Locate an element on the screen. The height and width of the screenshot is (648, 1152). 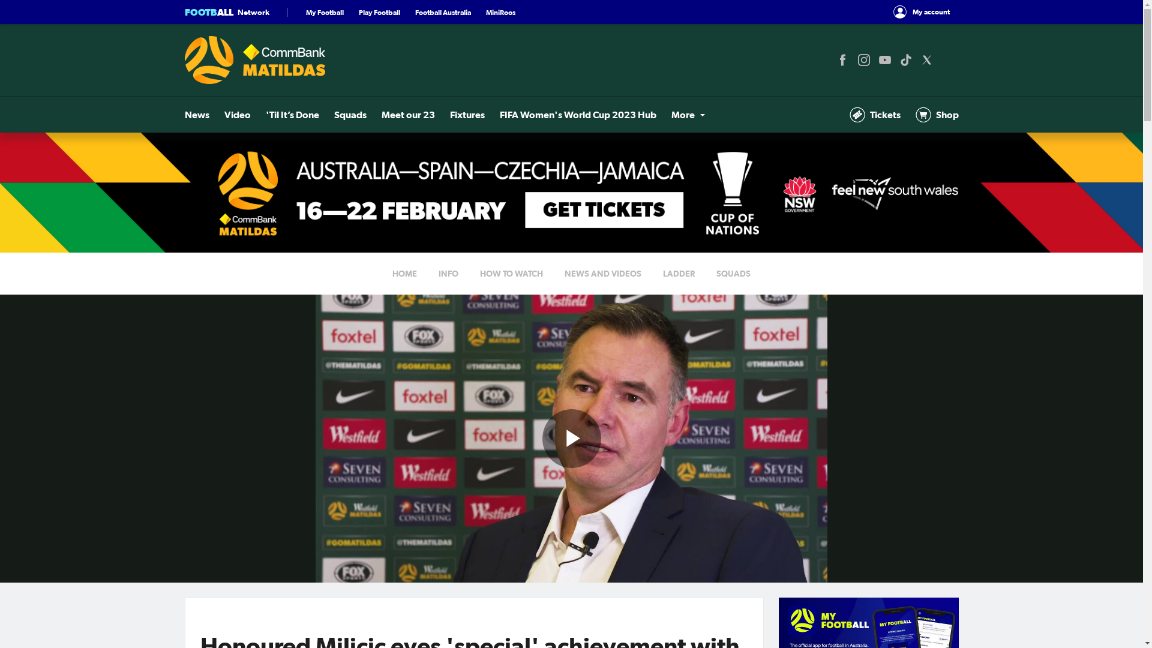
HOW TO WATCH is located at coordinates (511, 274).